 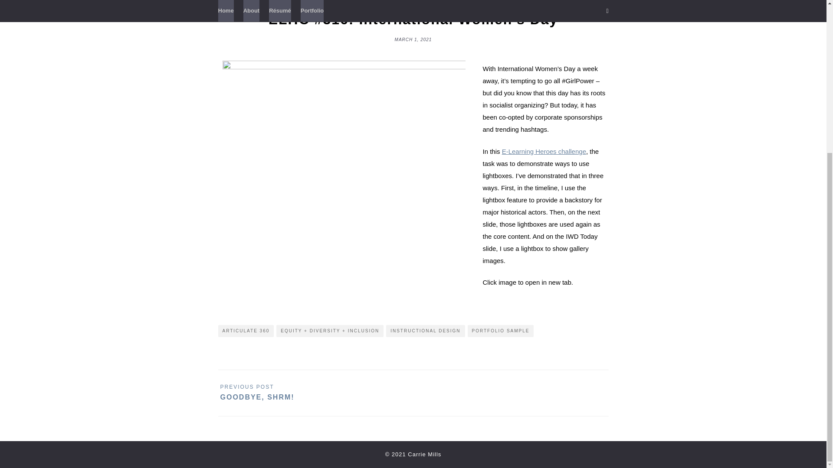 What do you see at coordinates (413, 39) in the screenshot?
I see `MARCH 1, 2021` at bounding box center [413, 39].